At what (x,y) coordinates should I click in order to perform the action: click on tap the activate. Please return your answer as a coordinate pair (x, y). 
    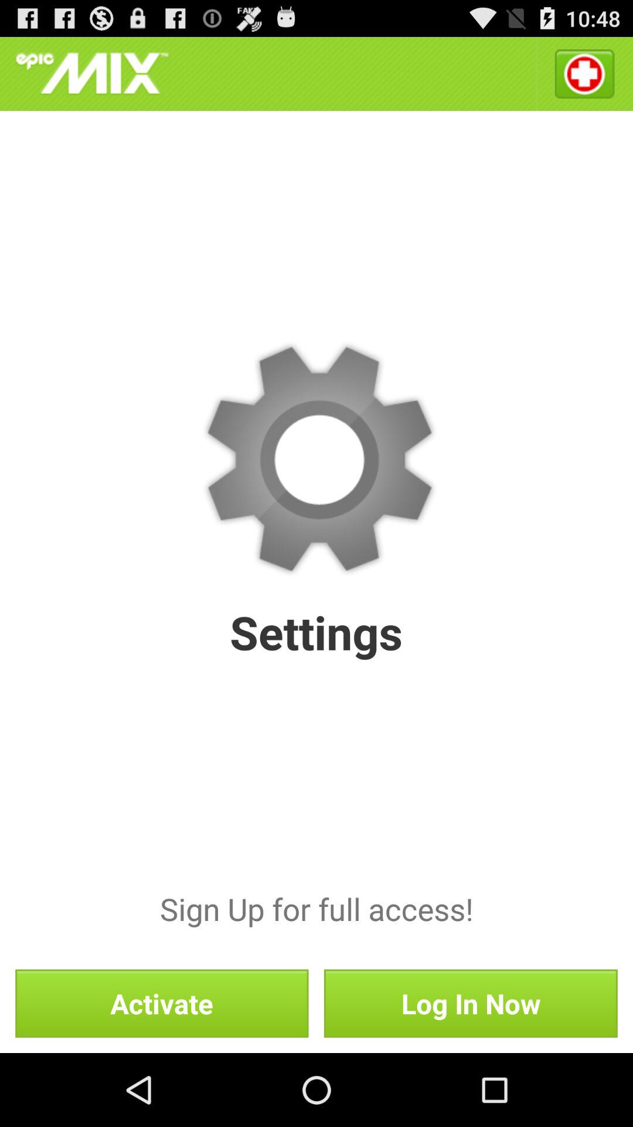
    Looking at the image, I should click on (162, 1003).